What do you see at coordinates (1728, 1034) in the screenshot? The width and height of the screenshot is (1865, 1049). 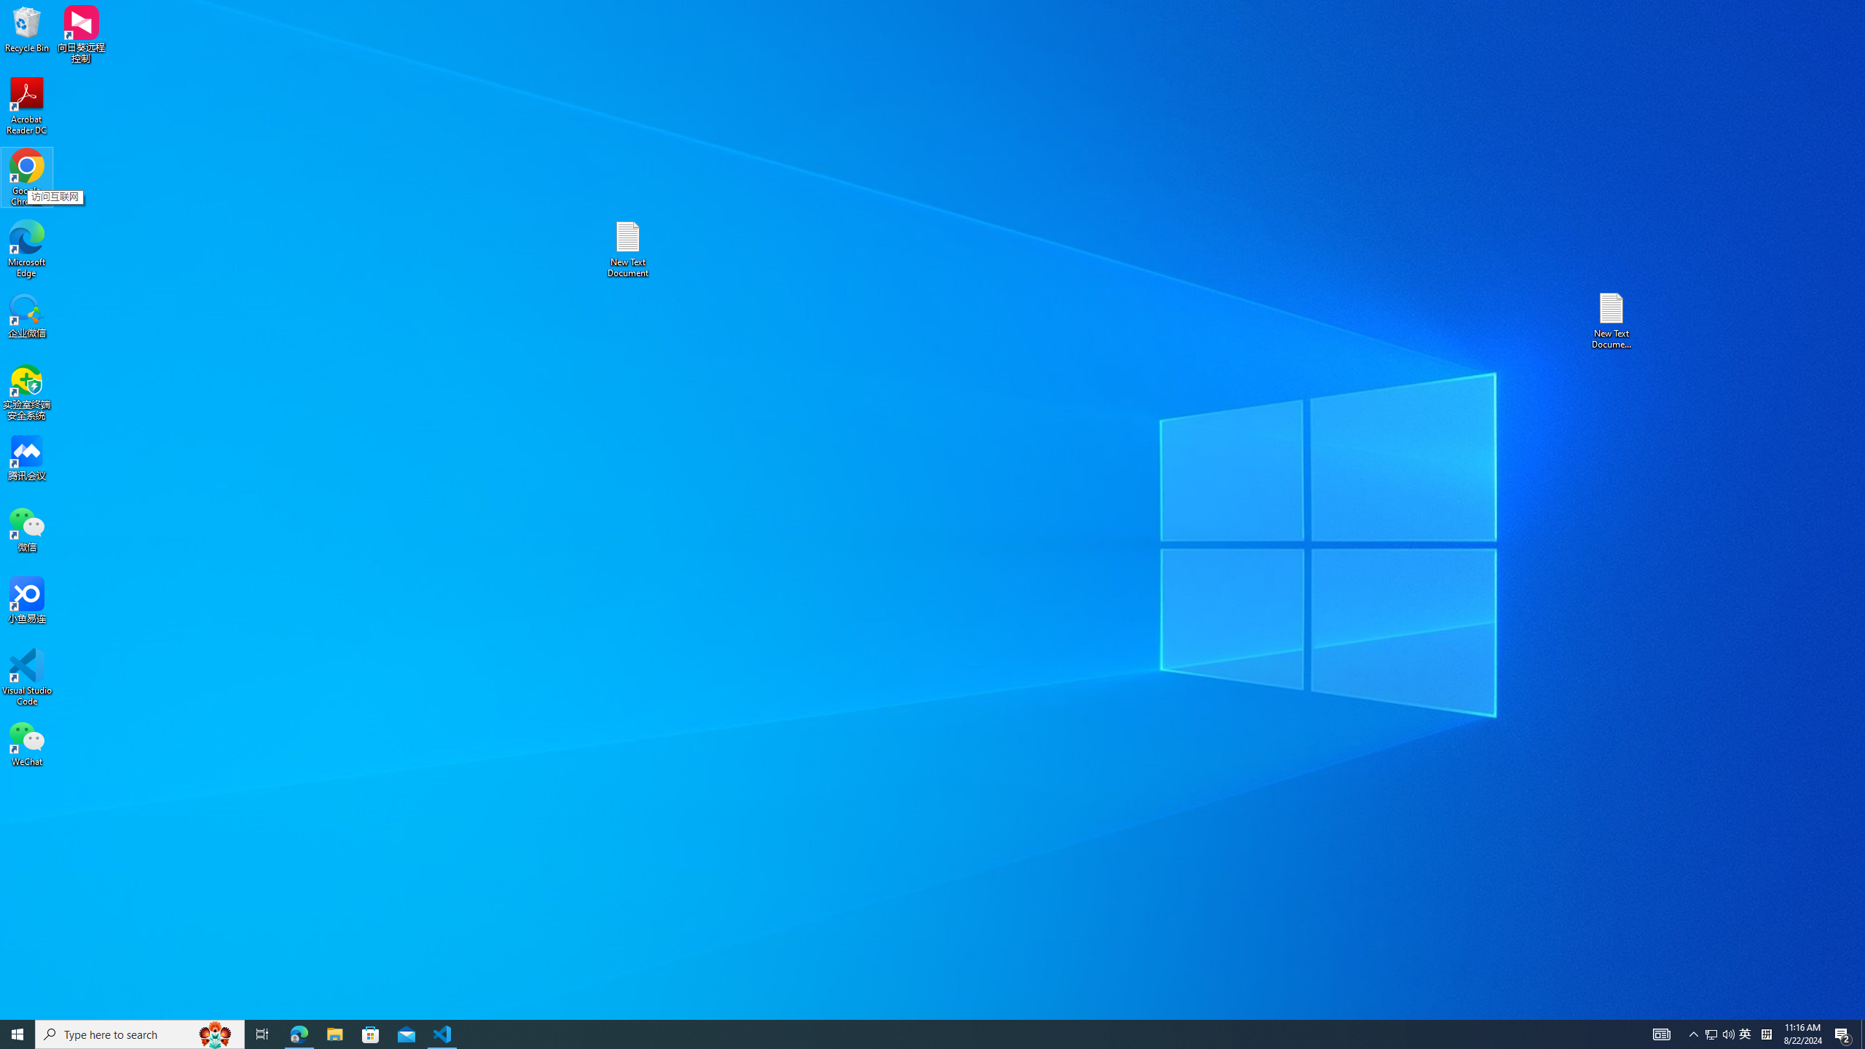 I see `Visual Studio Code` at bounding box center [1728, 1034].